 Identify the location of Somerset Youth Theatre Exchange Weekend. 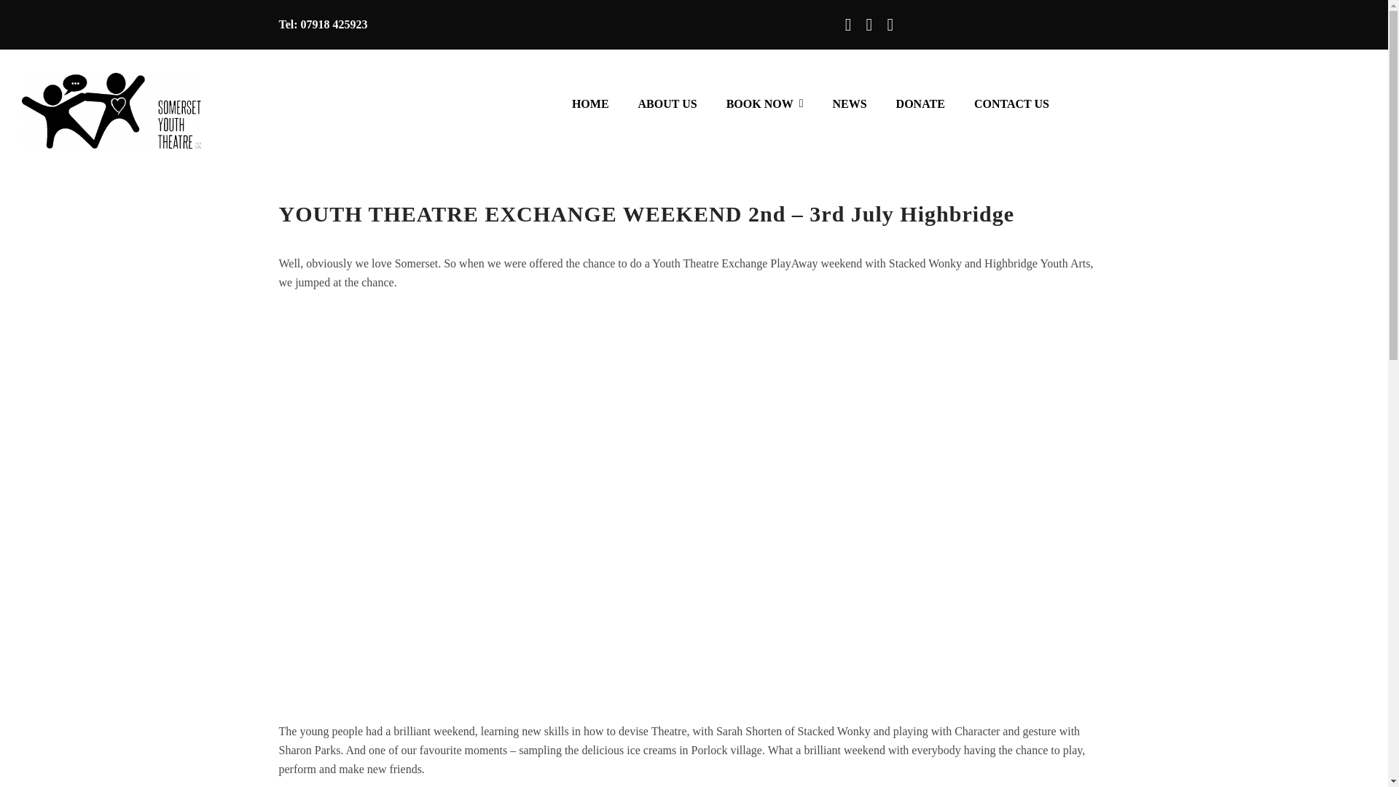
(971, 395).